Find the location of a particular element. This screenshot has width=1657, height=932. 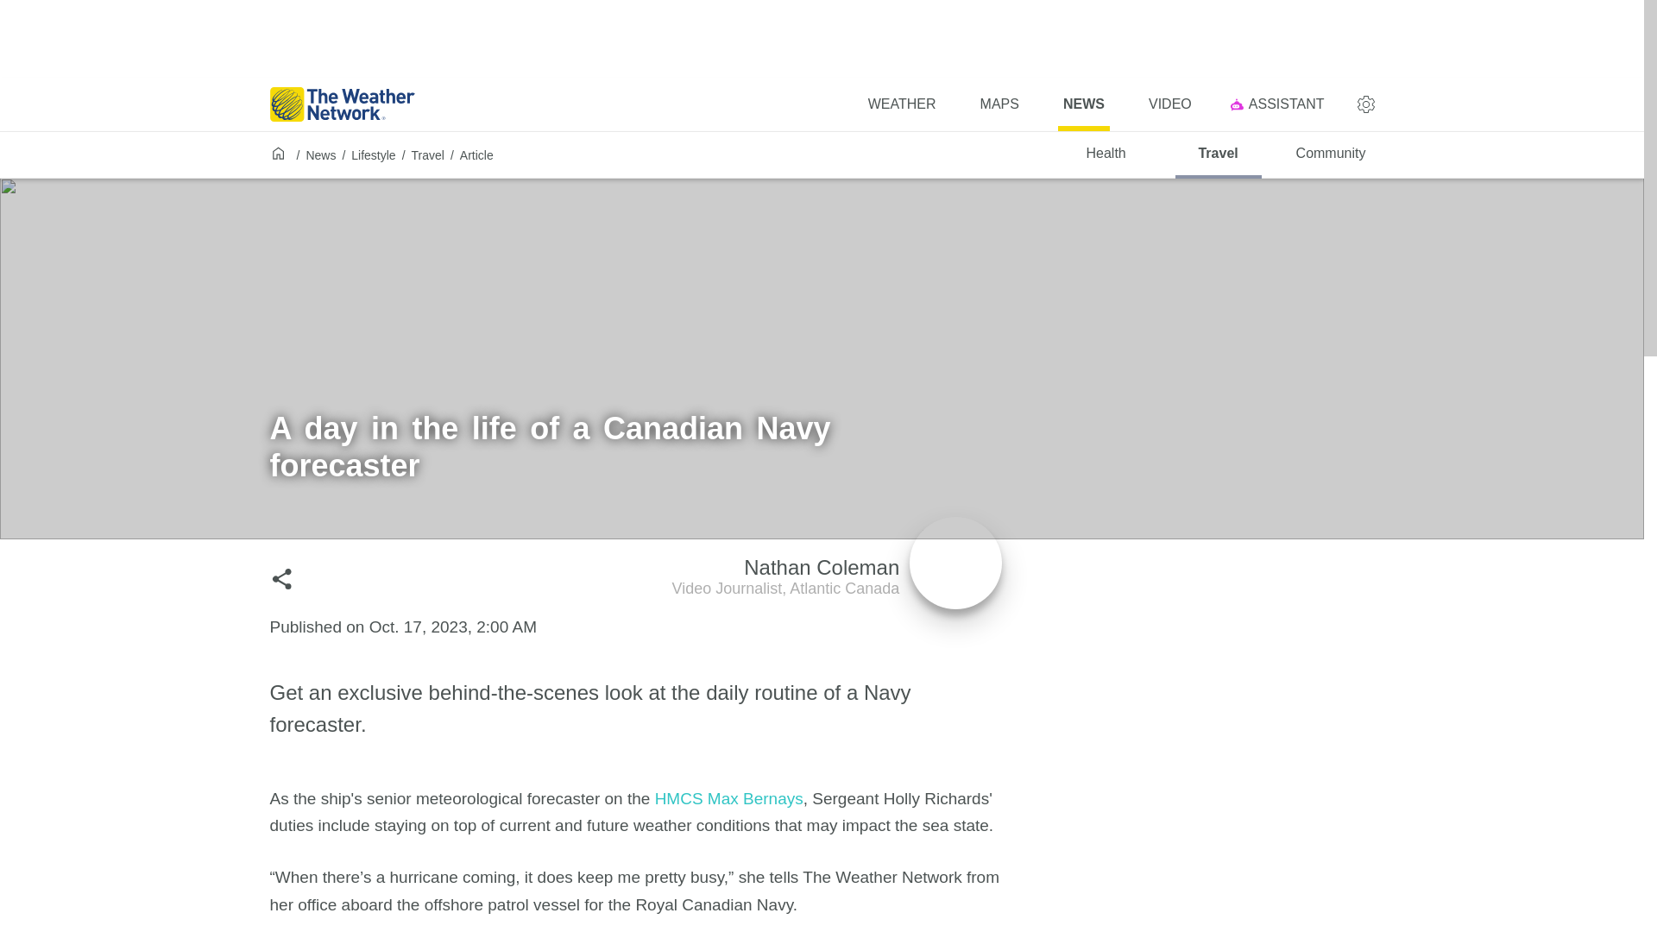

Travel is located at coordinates (427, 154).